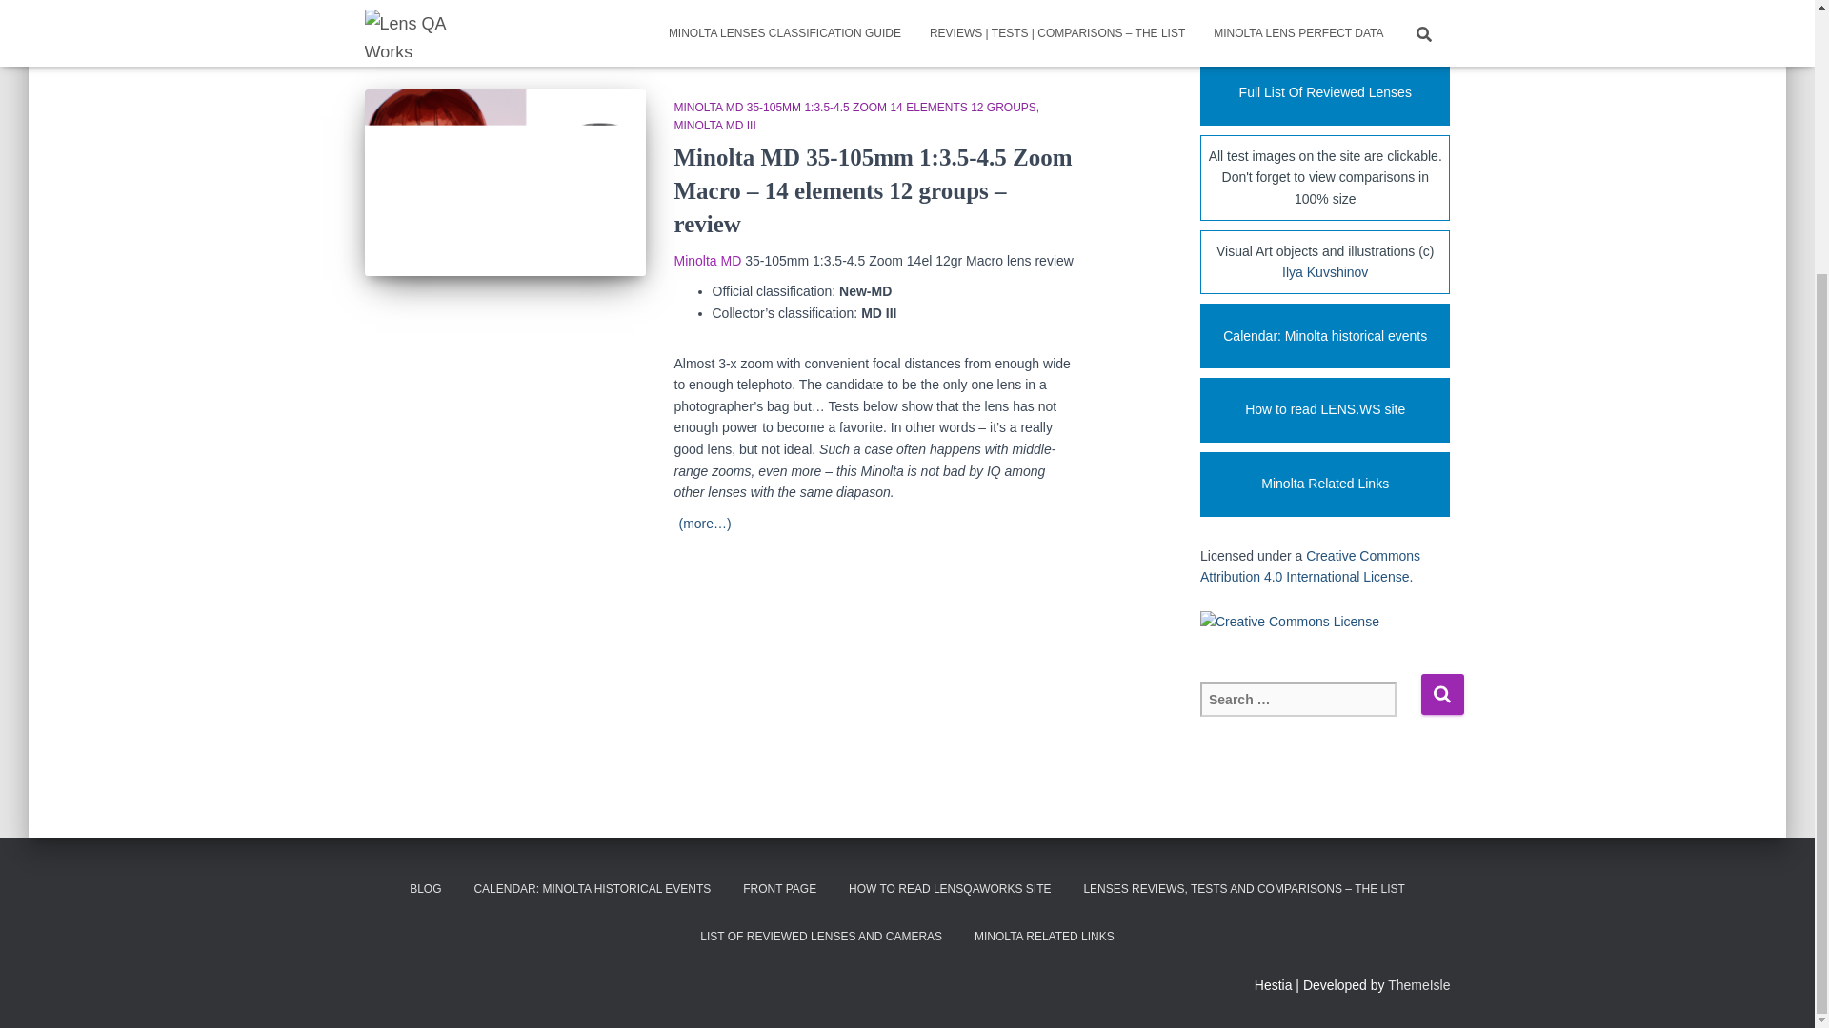 This screenshot has width=1829, height=1028. What do you see at coordinates (709, 260) in the screenshot?
I see `Minolta MD` at bounding box center [709, 260].